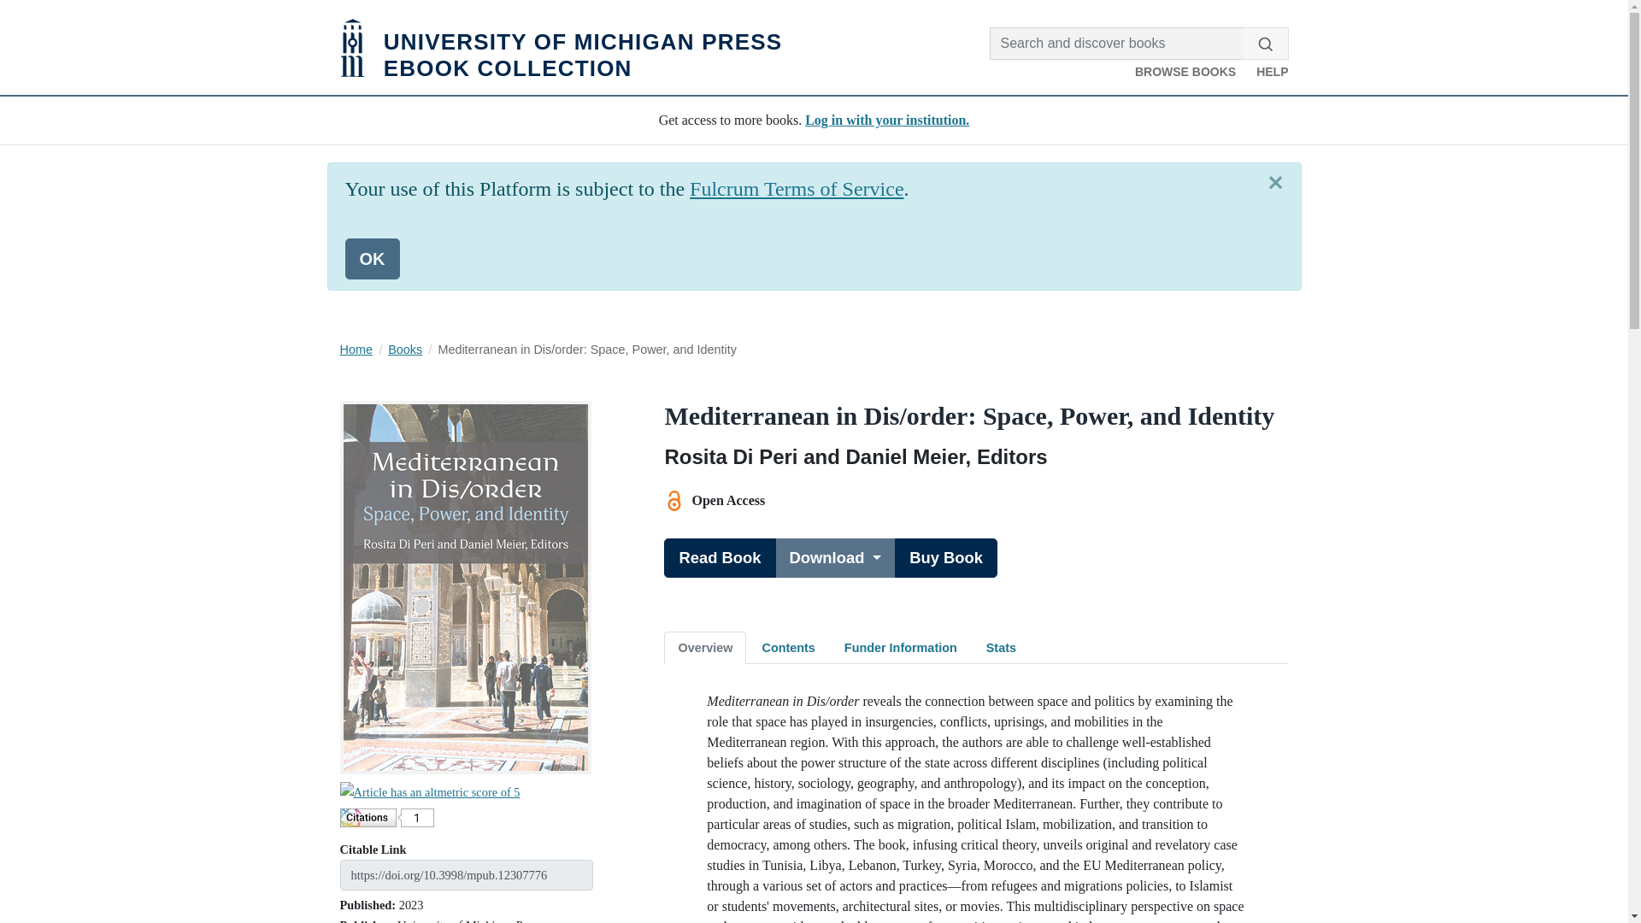 The height and width of the screenshot is (923, 1641). I want to click on Home, so click(1265, 44).